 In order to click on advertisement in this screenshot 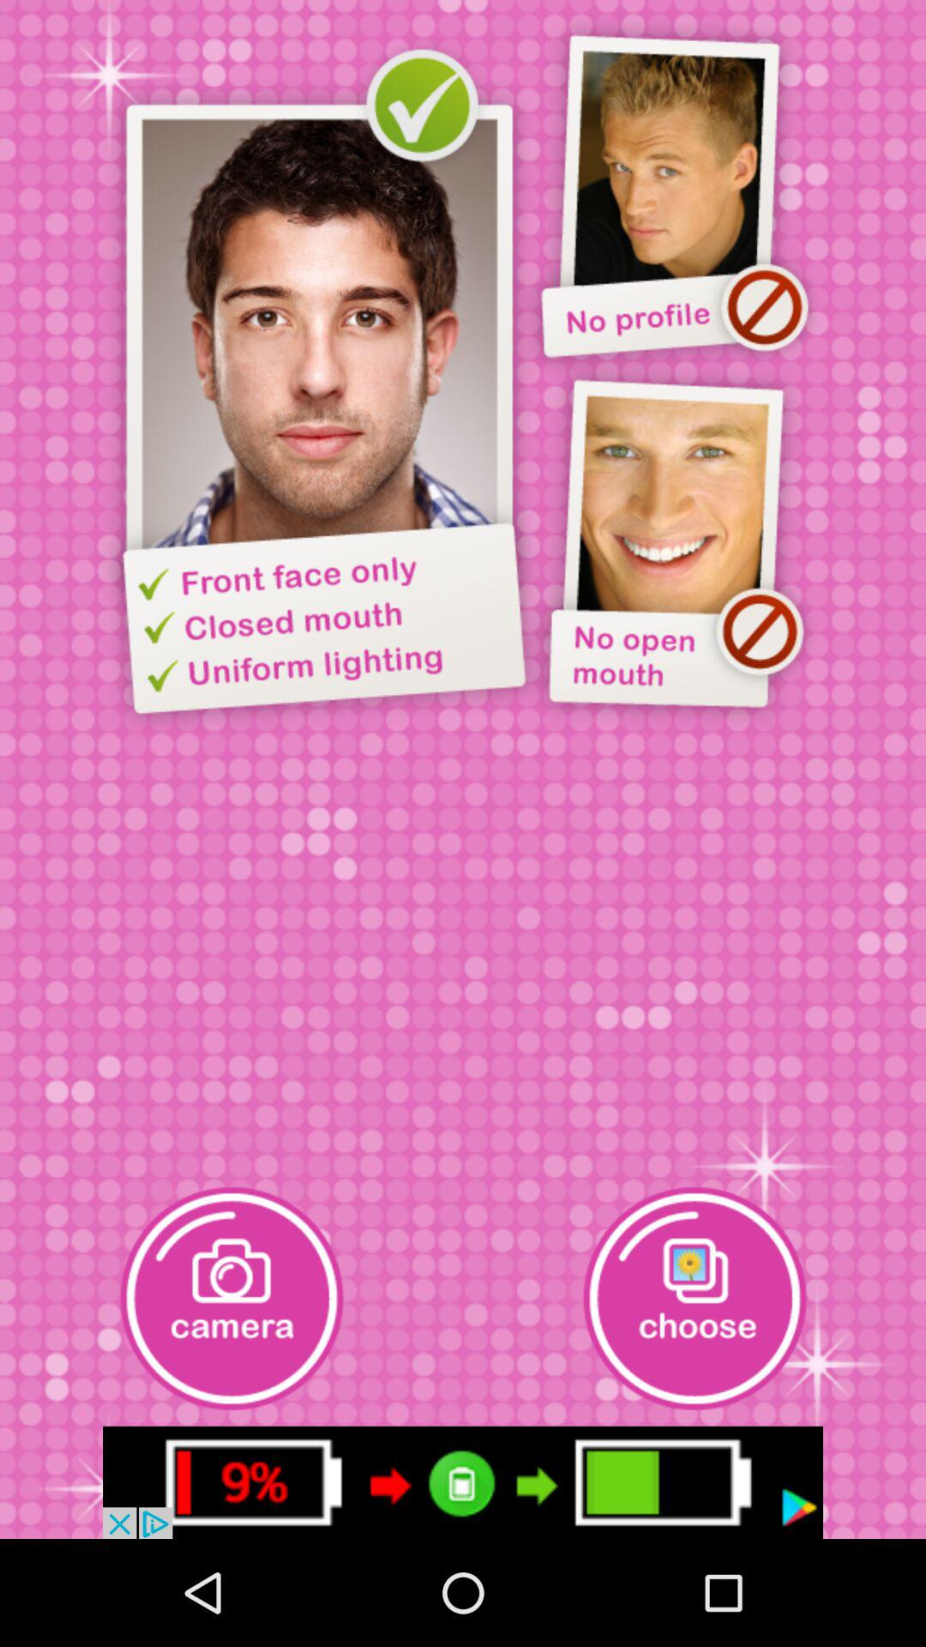, I will do `click(463, 1482)`.